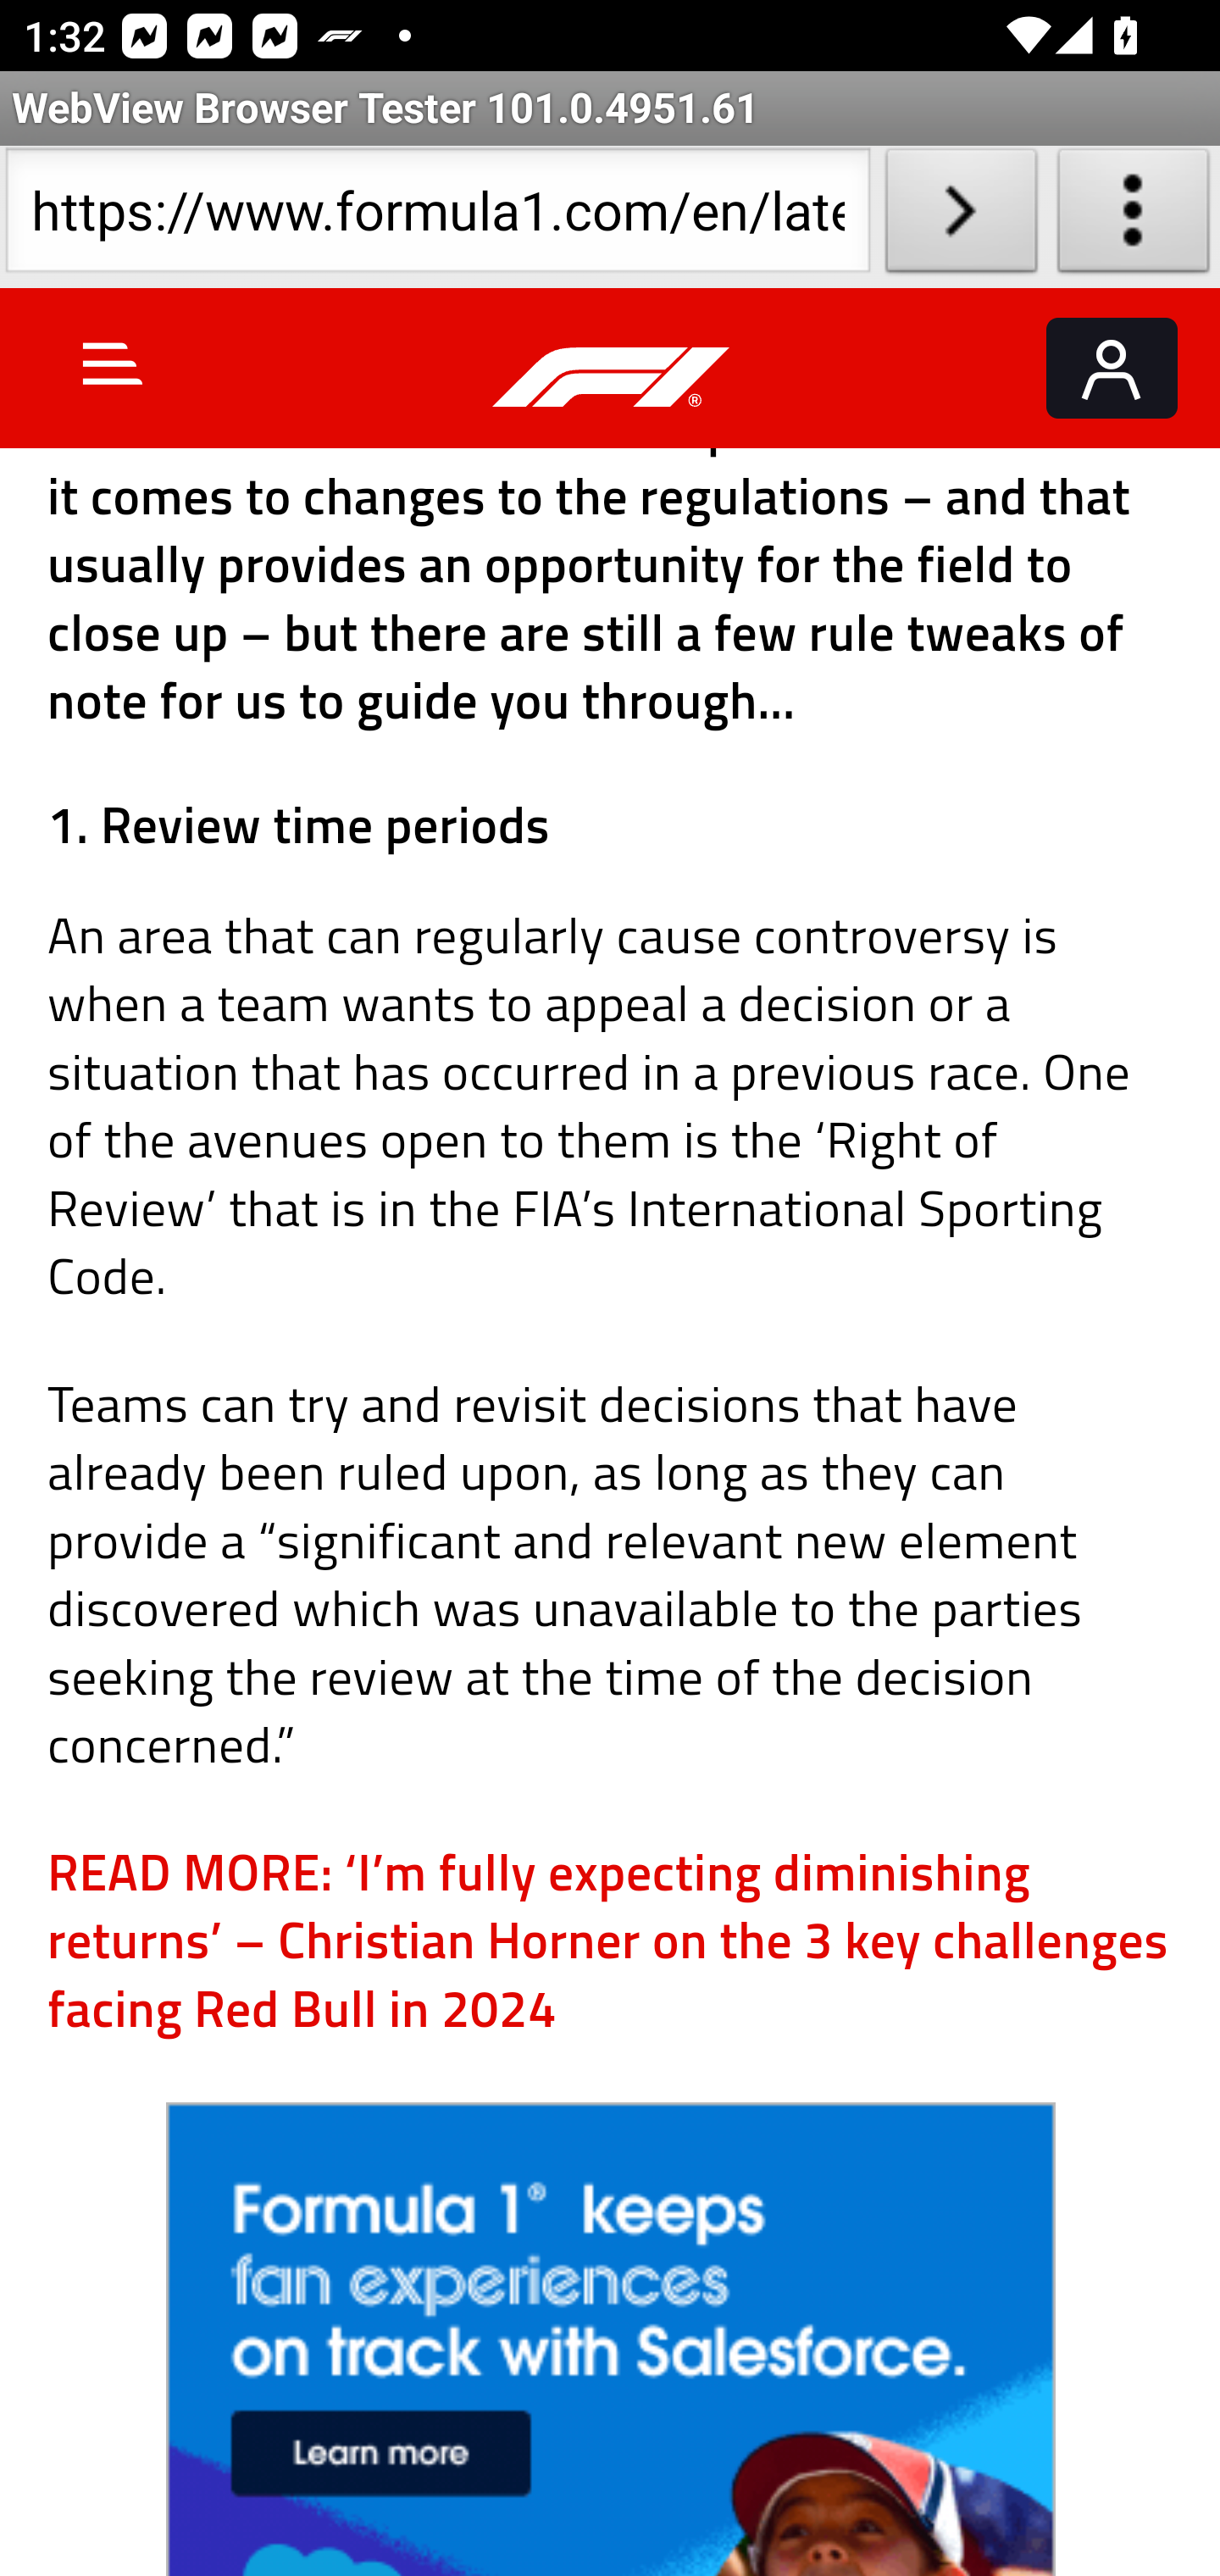 The height and width of the screenshot is (2576, 1220). Describe the element at coordinates (612, 2339) in the screenshot. I see `Advertisement` at that location.